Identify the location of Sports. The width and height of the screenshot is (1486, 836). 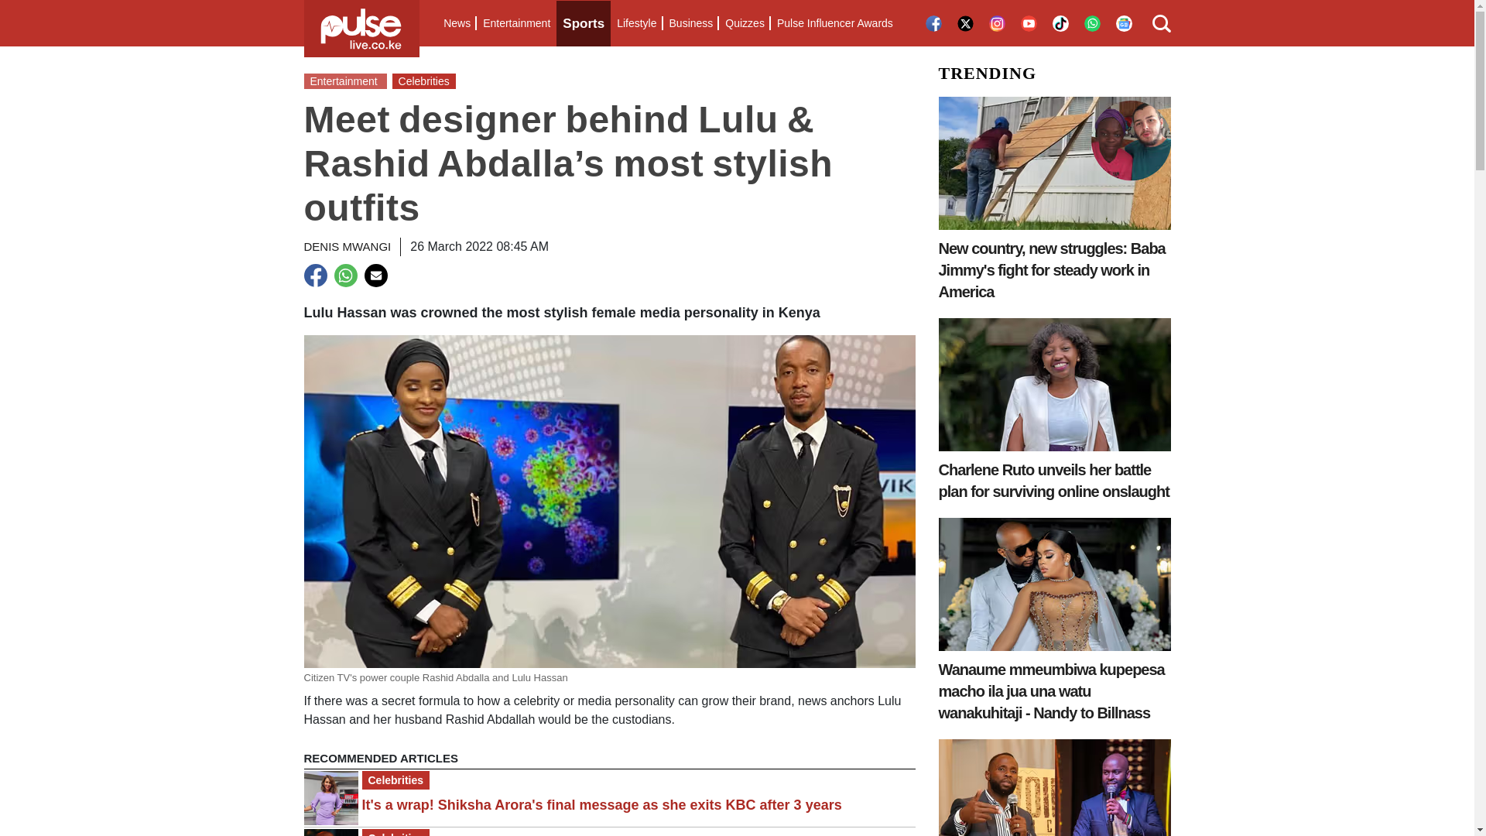
(584, 23).